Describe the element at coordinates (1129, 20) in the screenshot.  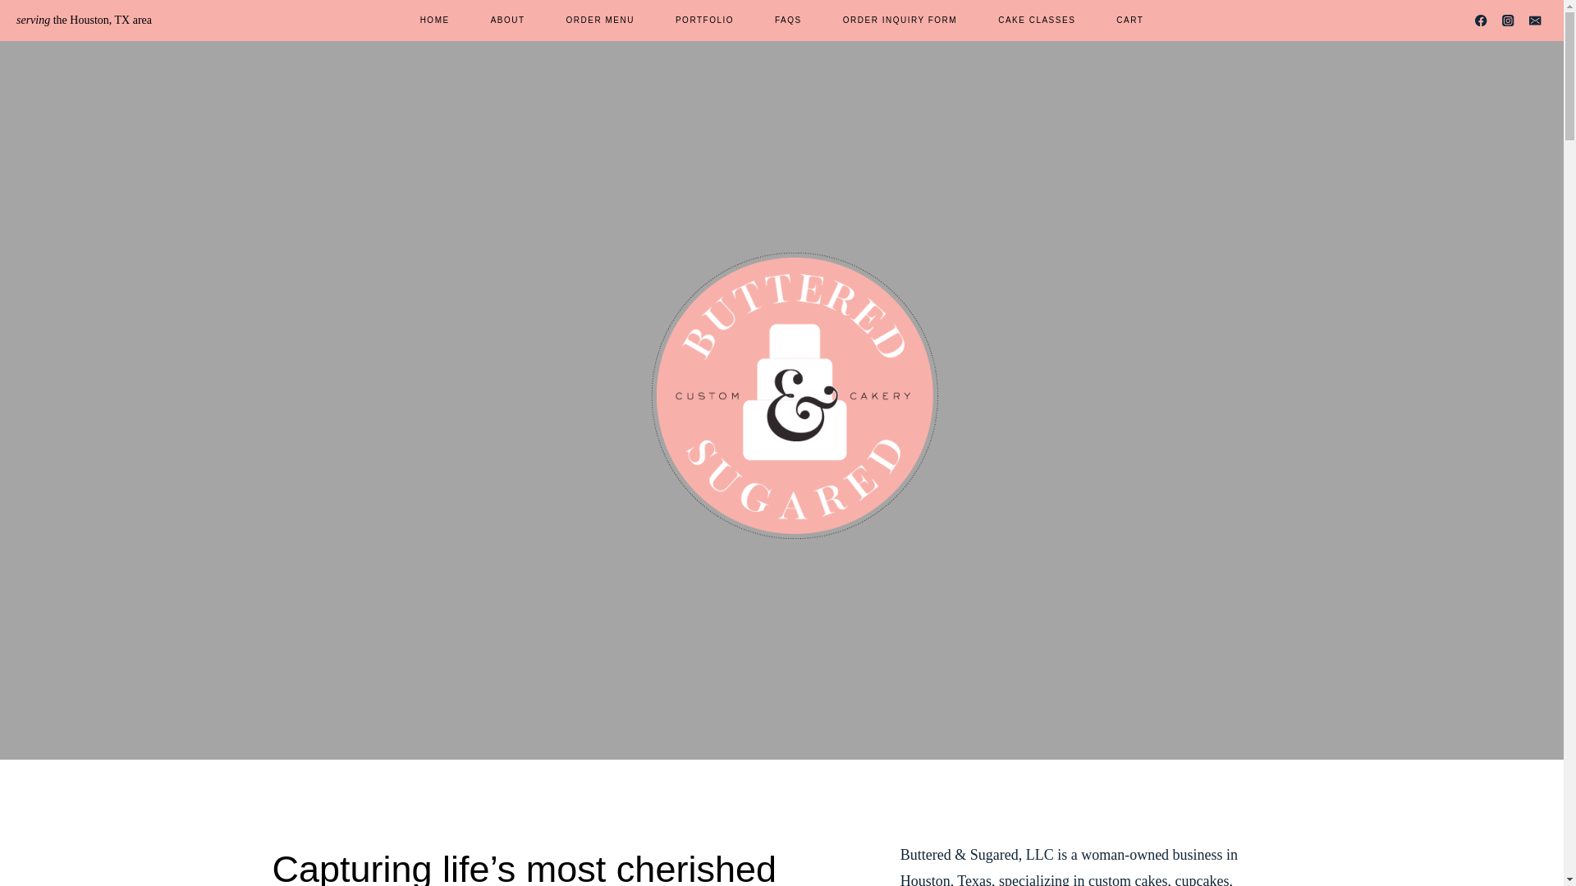
I see `CART` at that location.